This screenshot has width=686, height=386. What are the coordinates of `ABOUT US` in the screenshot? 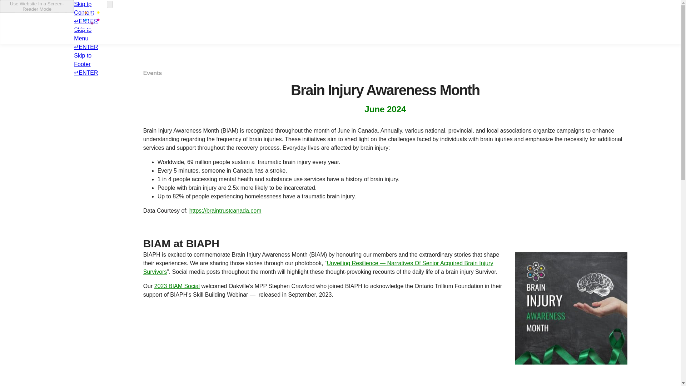 It's located at (241, 22).